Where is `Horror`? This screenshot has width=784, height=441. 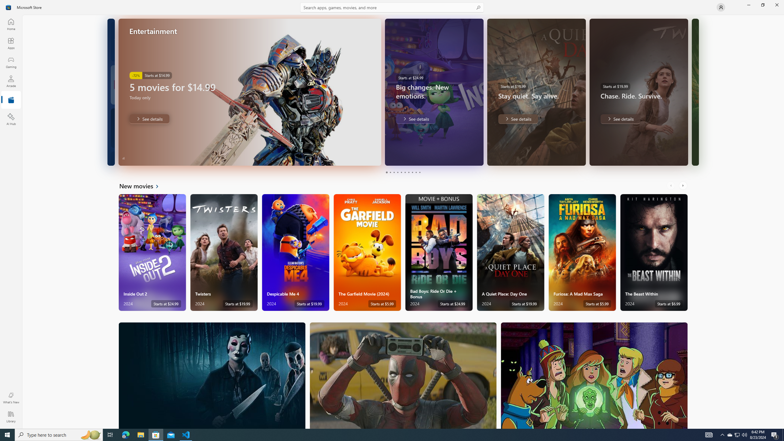
Horror is located at coordinates (212, 375).